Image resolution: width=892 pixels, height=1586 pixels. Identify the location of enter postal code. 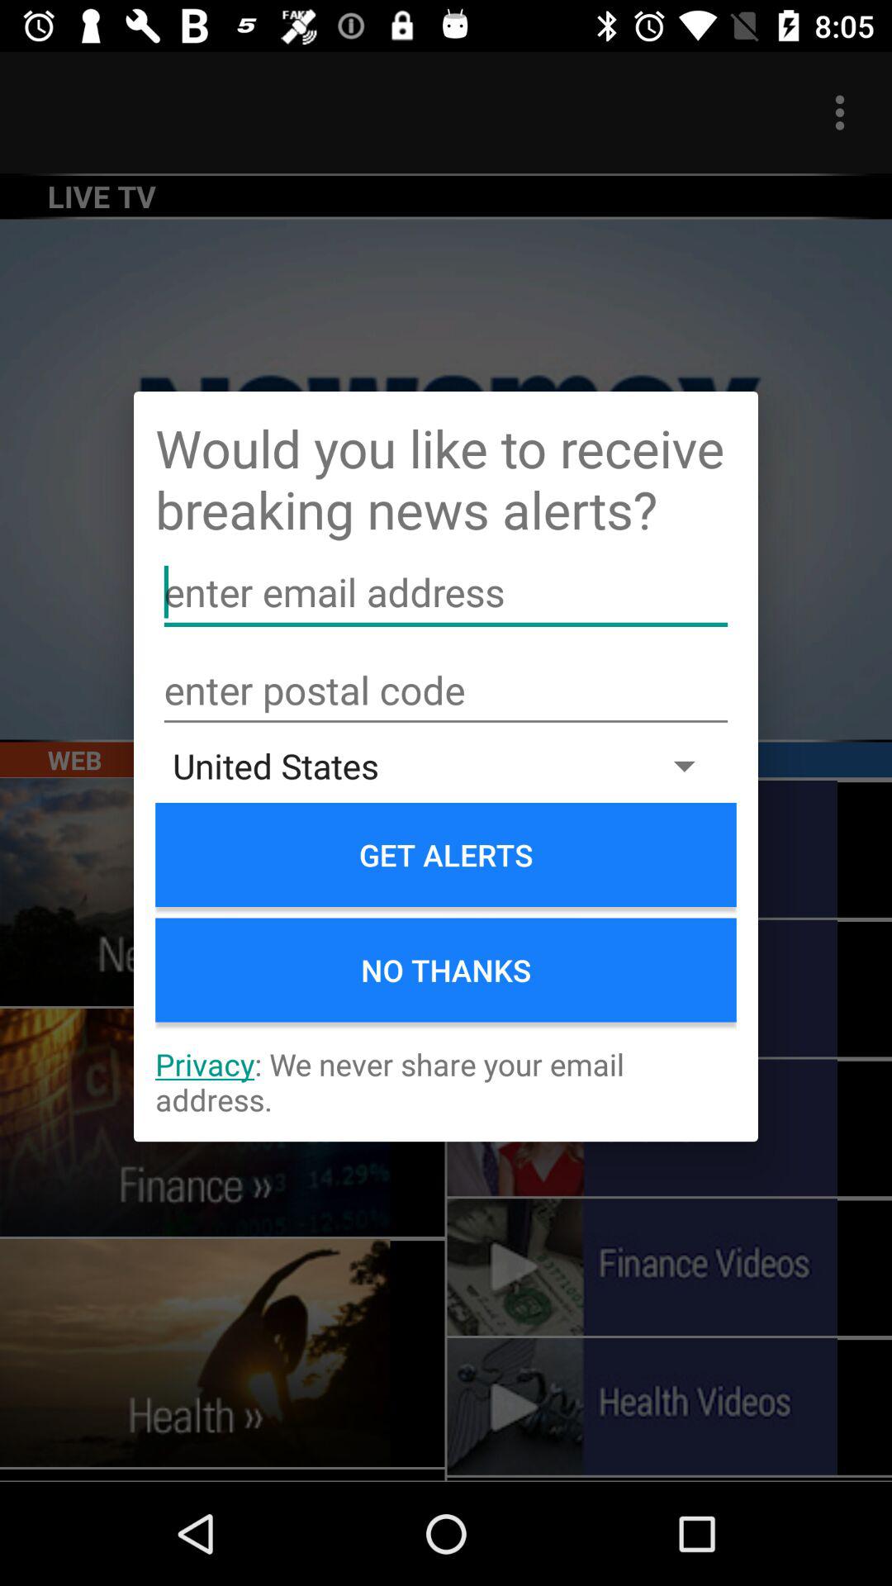
(446, 691).